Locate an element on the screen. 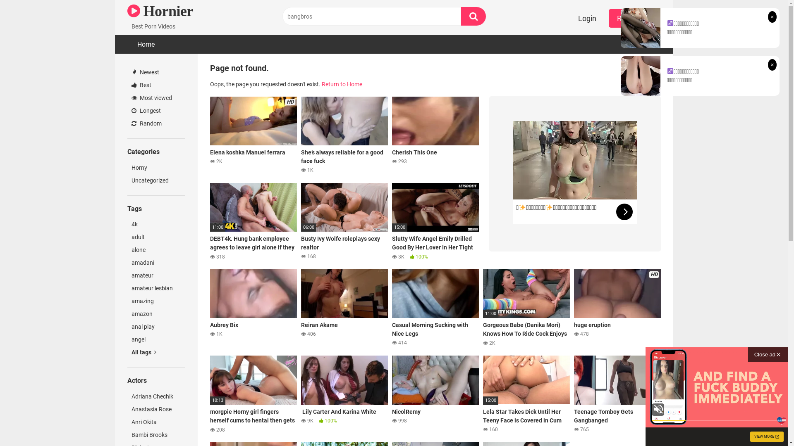 The image size is (794, 446). Casual Morning Sucking with Nice Legs
414 is located at coordinates (435, 308).